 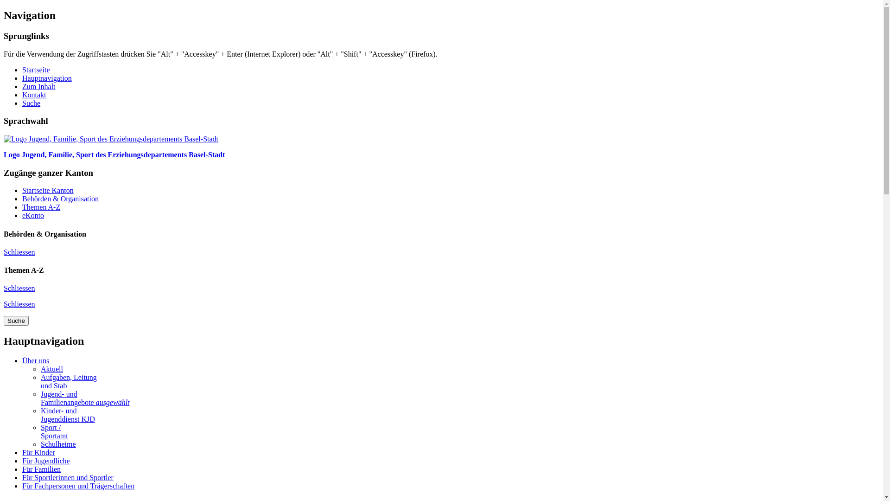 What do you see at coordinates (33, 215) in the screenshot?
I see `eKonto` at bounding box center [33, 215].